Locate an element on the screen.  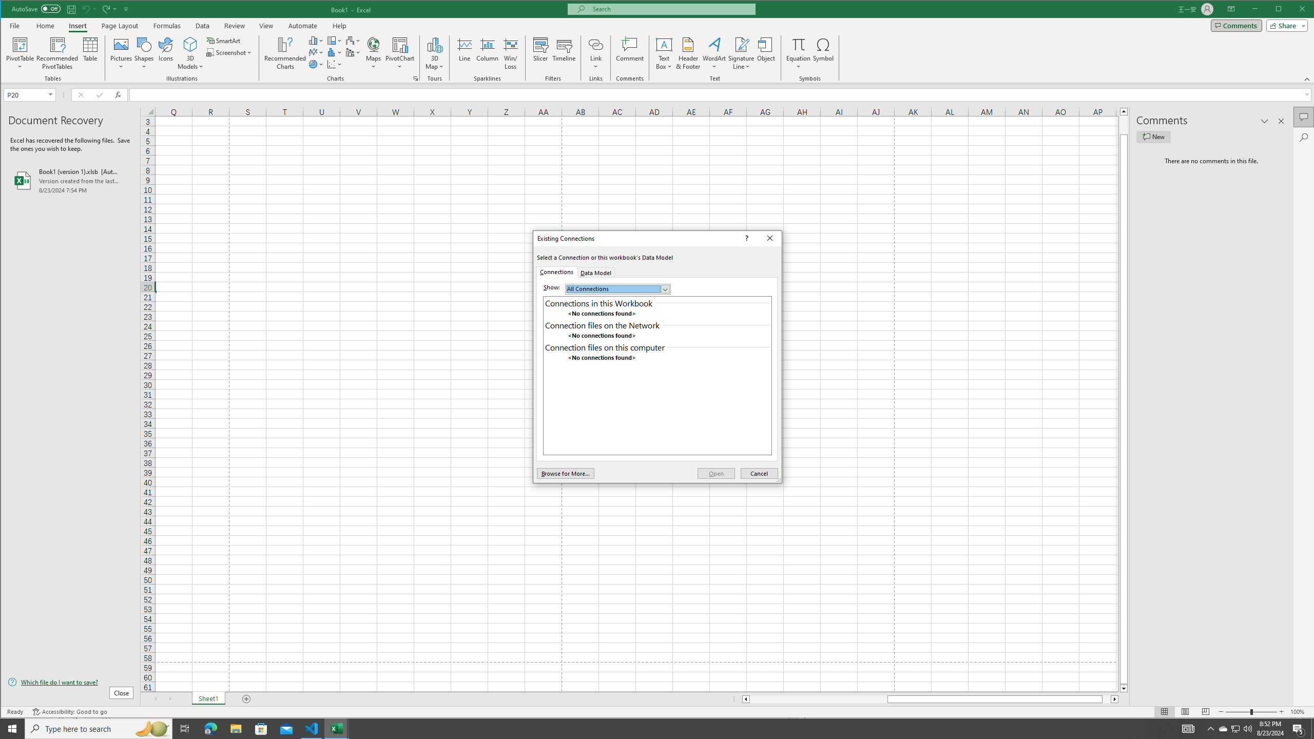
Review is located at coordinates (234, 26).